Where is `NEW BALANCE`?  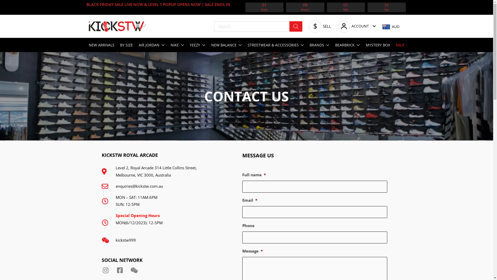
NEW BALANCE is located at coordinates (226, 45).